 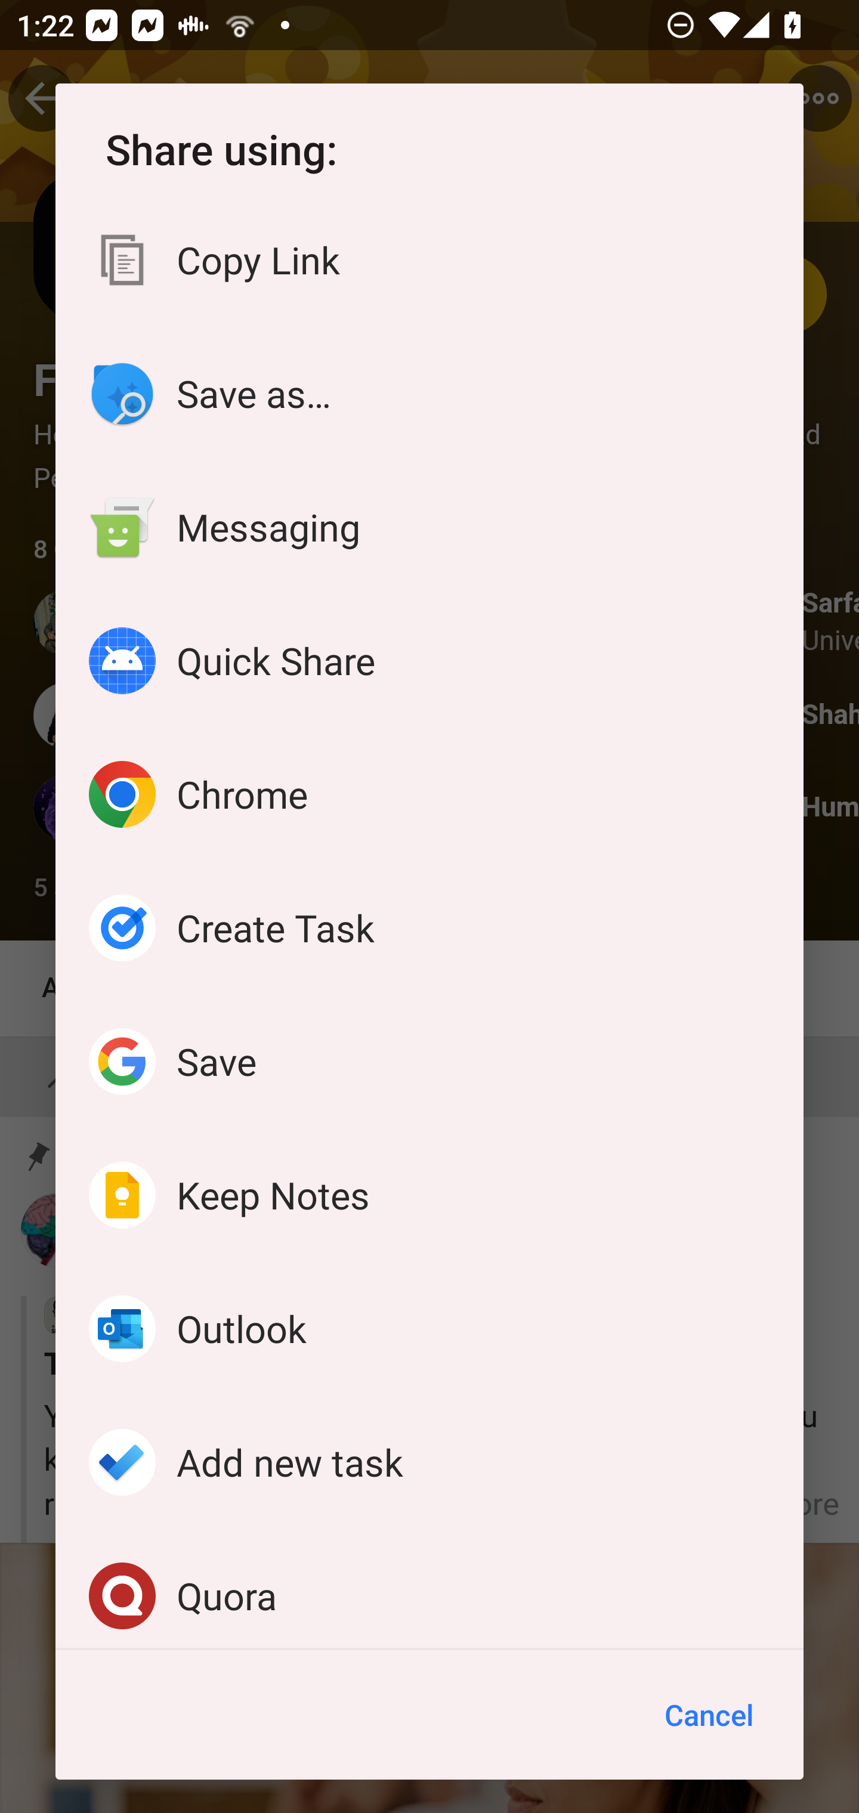 I want to click on Cancel, so click(x=709, y=1715).